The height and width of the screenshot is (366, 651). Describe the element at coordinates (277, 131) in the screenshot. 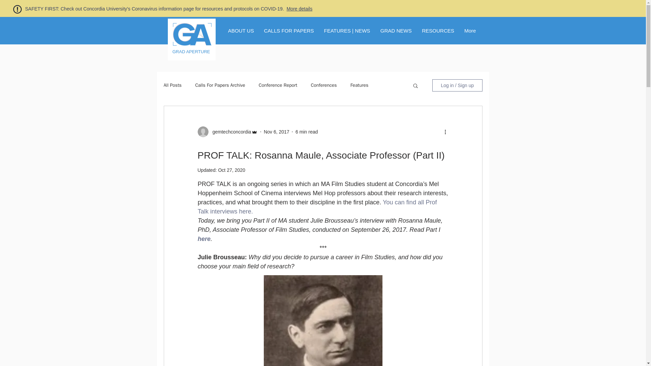

I see `Nov 6, 2017` at that location.